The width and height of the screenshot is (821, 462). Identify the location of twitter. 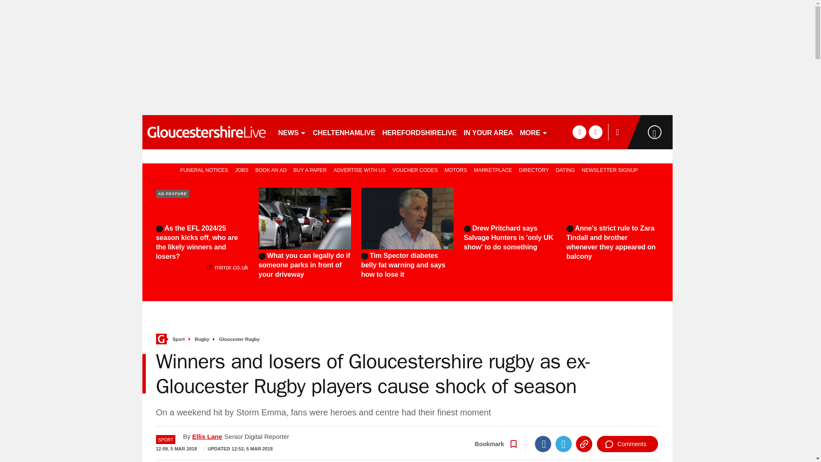
(595, 132).